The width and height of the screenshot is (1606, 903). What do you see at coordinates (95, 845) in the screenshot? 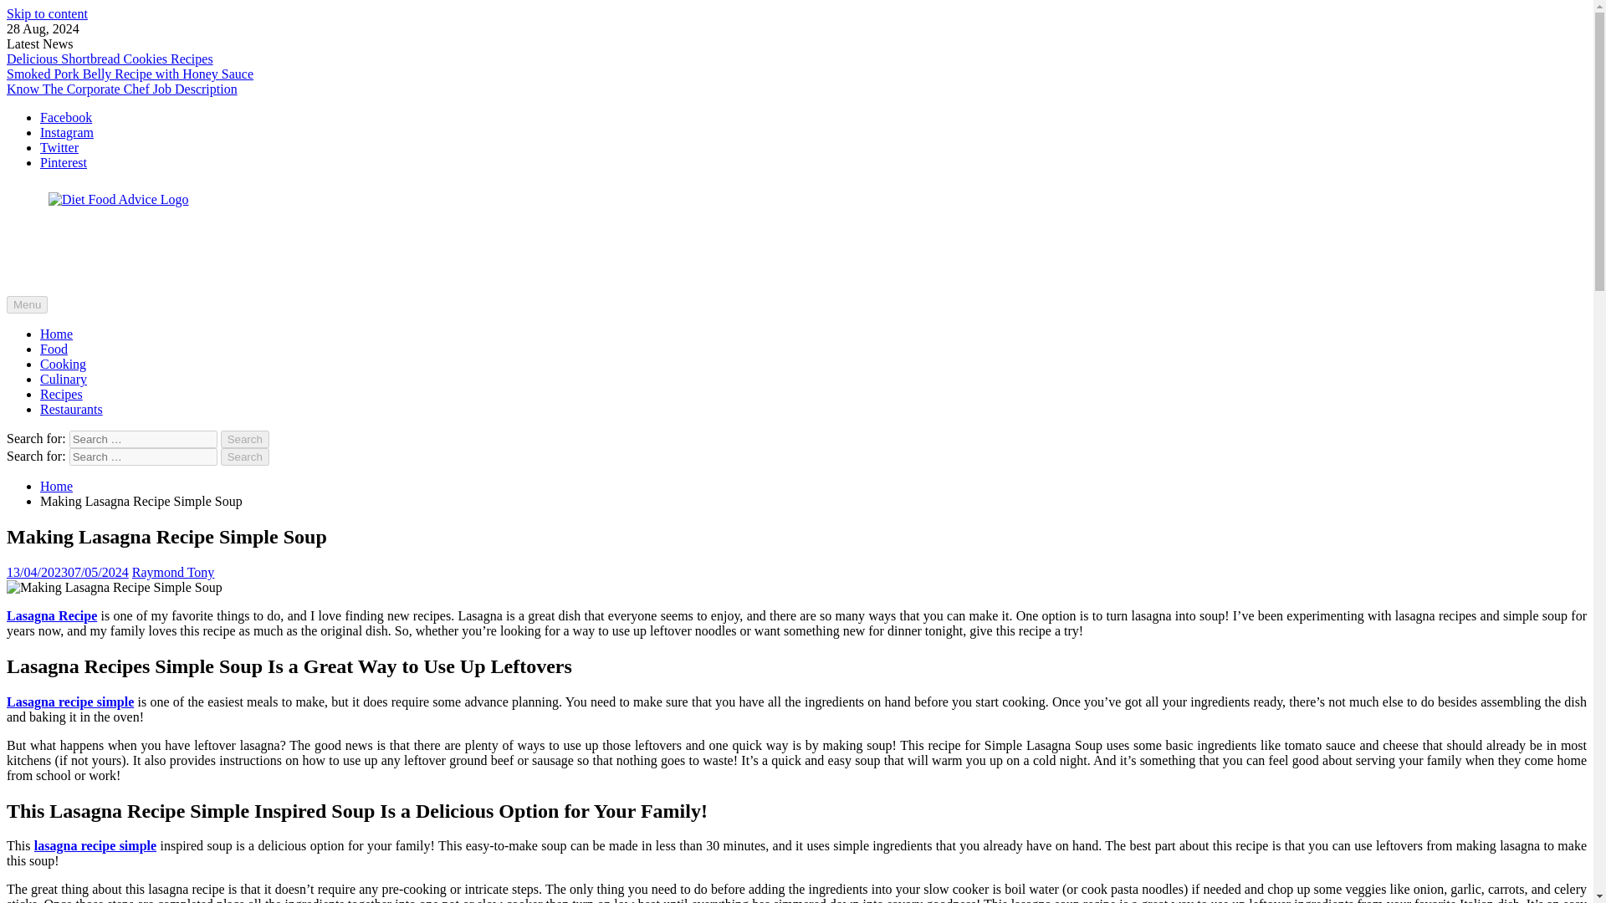
I see `lasagna recipe simple` at bounding box center [95, 845].